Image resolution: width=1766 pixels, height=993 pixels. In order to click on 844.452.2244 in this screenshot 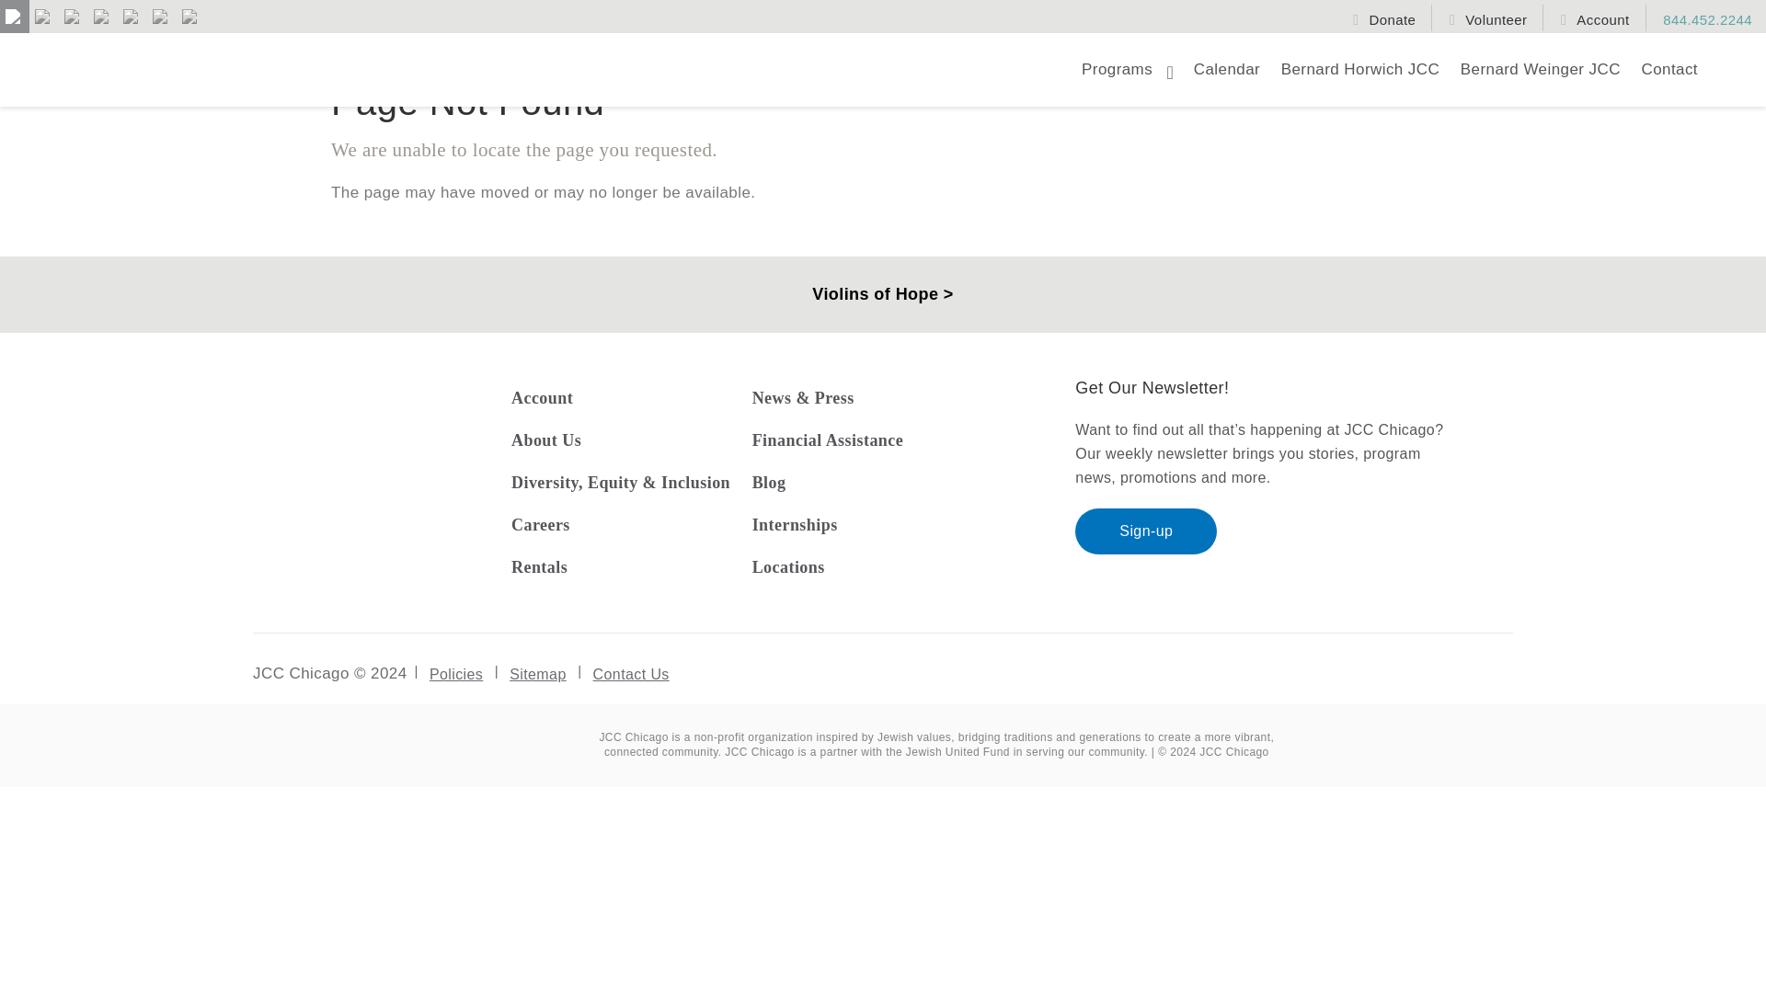, I will do `click(1700, 17)`.